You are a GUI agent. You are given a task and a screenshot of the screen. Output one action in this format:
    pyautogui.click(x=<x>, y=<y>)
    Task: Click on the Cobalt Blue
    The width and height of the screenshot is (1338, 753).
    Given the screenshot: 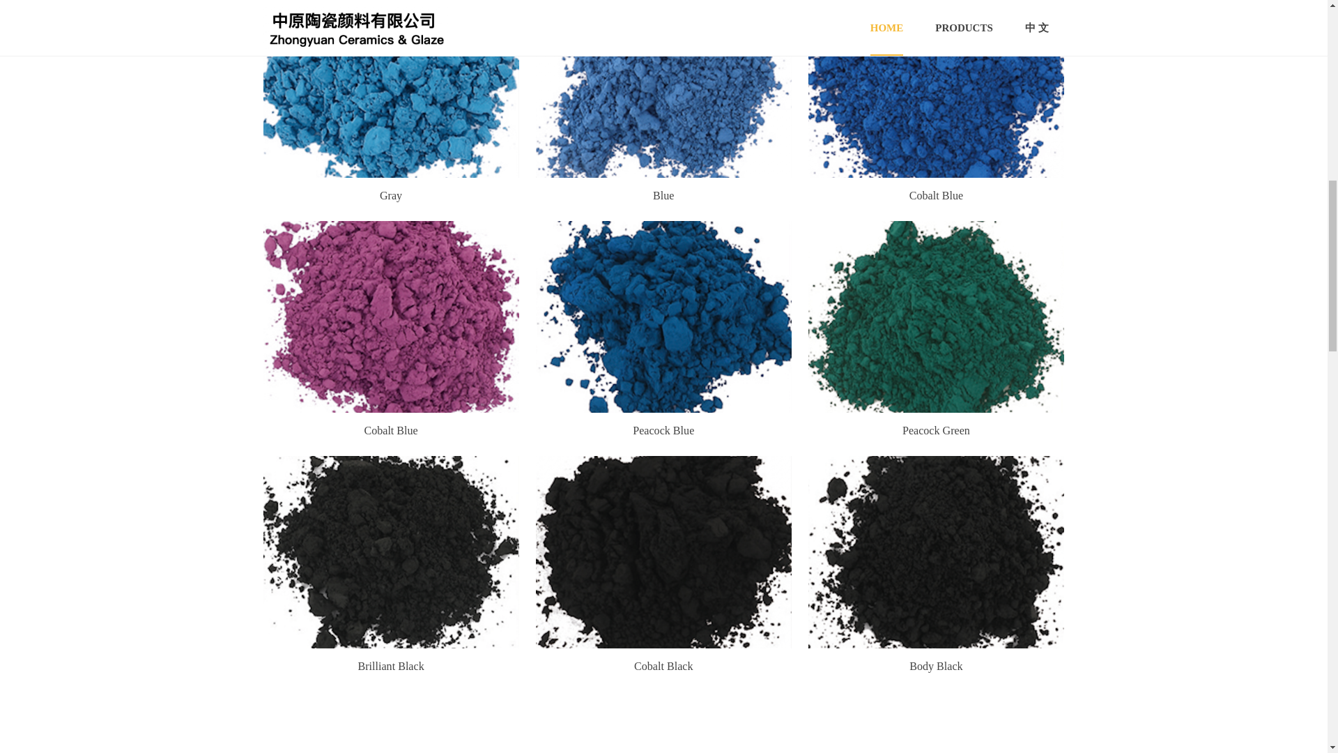 What is the action you would take?
    pyautogui.click(x=390, y=431)
    